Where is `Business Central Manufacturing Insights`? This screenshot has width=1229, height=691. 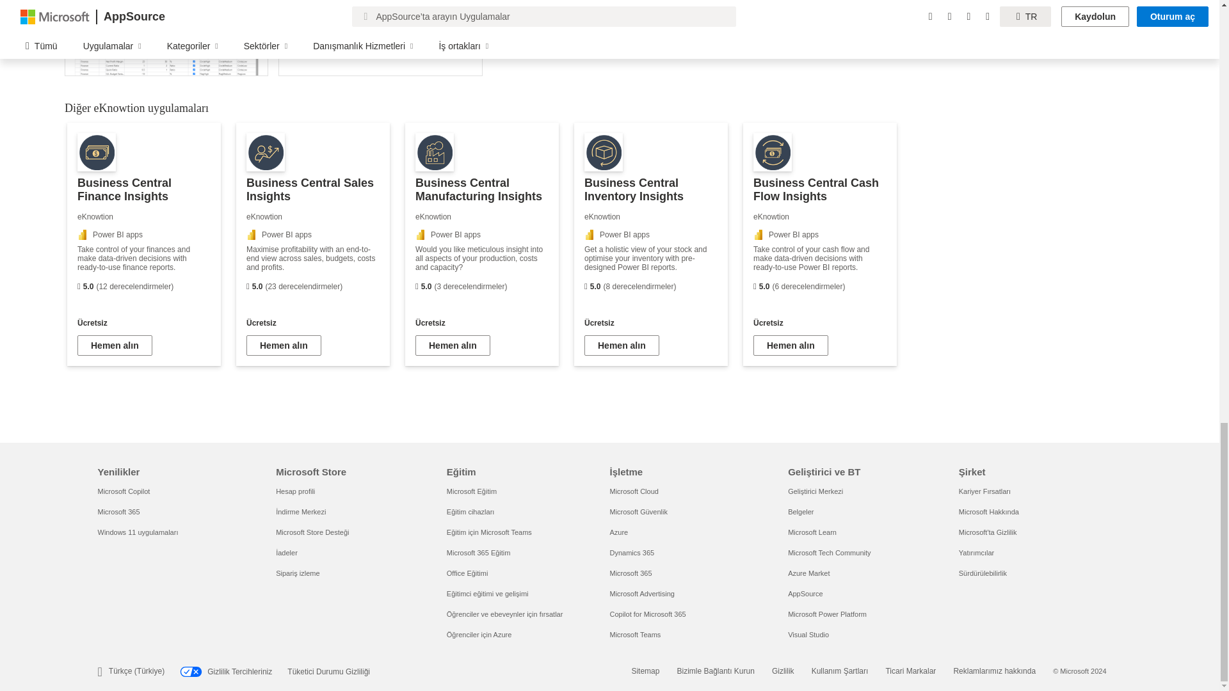
Business Central Manufacturing Insights is located at coordinates (482, 244).